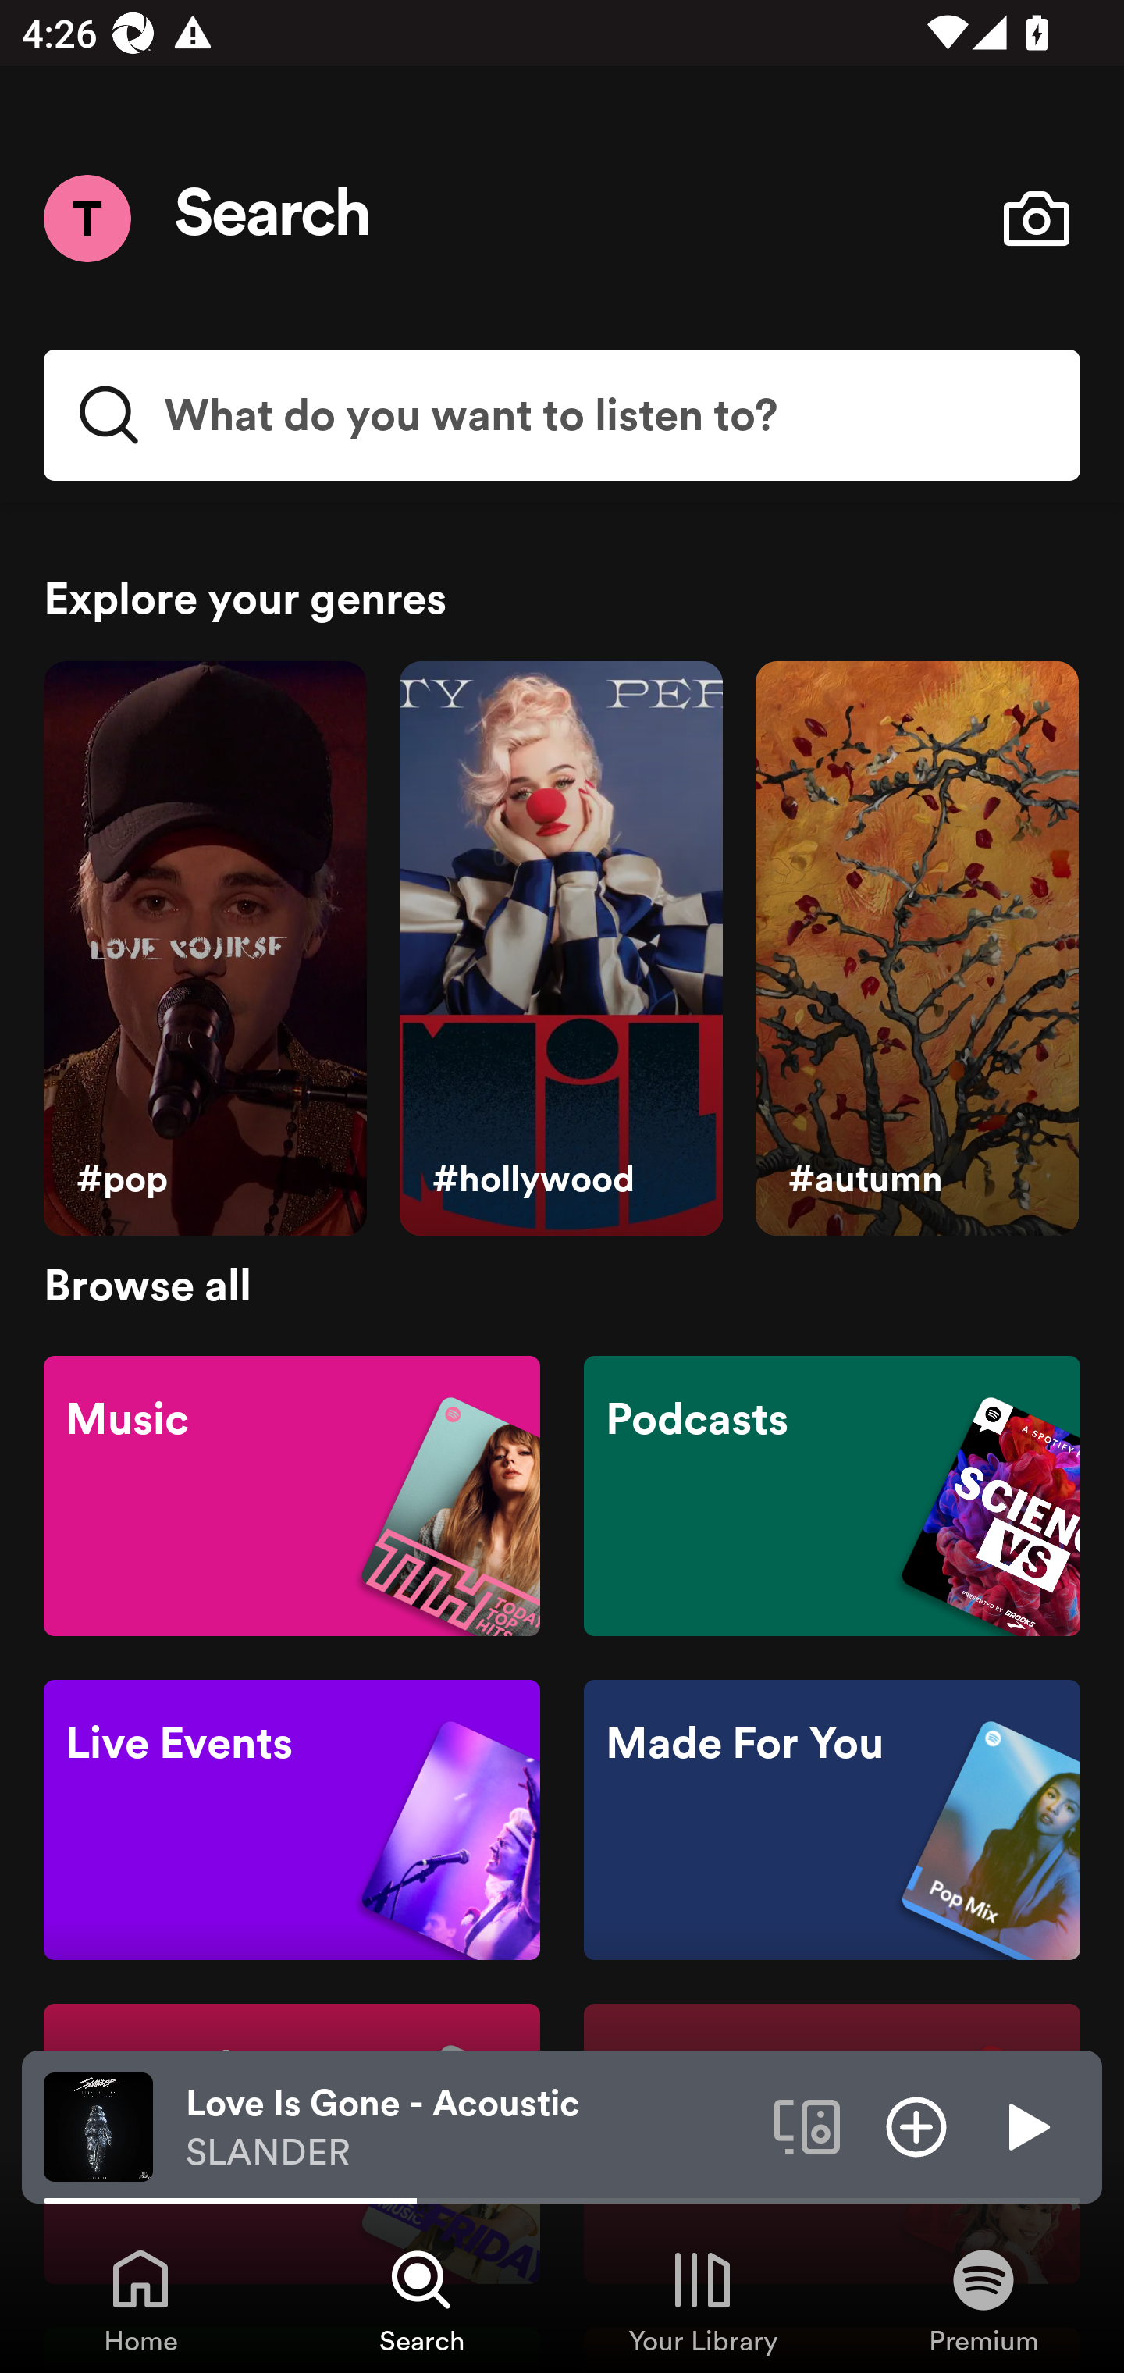 The image size is (1124, 2373). What do you see at coordinates (831, 1494) in the screenshot?
I see `Podcasts` at bounding box center [831, 1494].